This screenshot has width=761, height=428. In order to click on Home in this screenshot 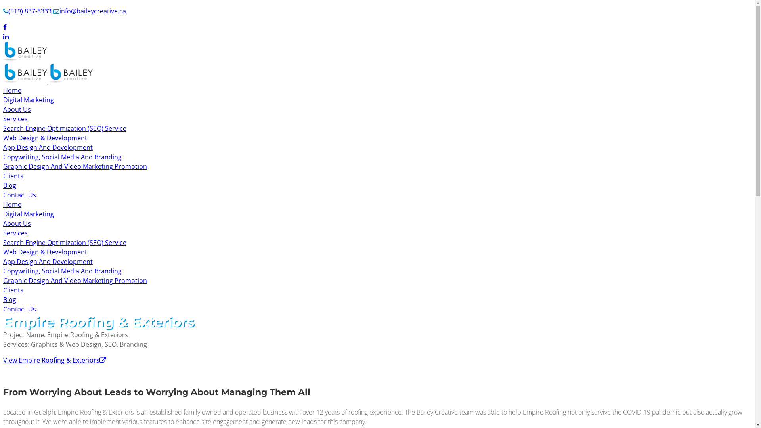, I will do `click(12, 204)`.